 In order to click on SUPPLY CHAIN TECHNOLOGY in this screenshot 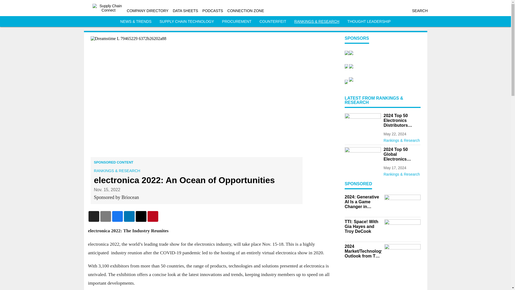, I will do `click(187, 21)`.